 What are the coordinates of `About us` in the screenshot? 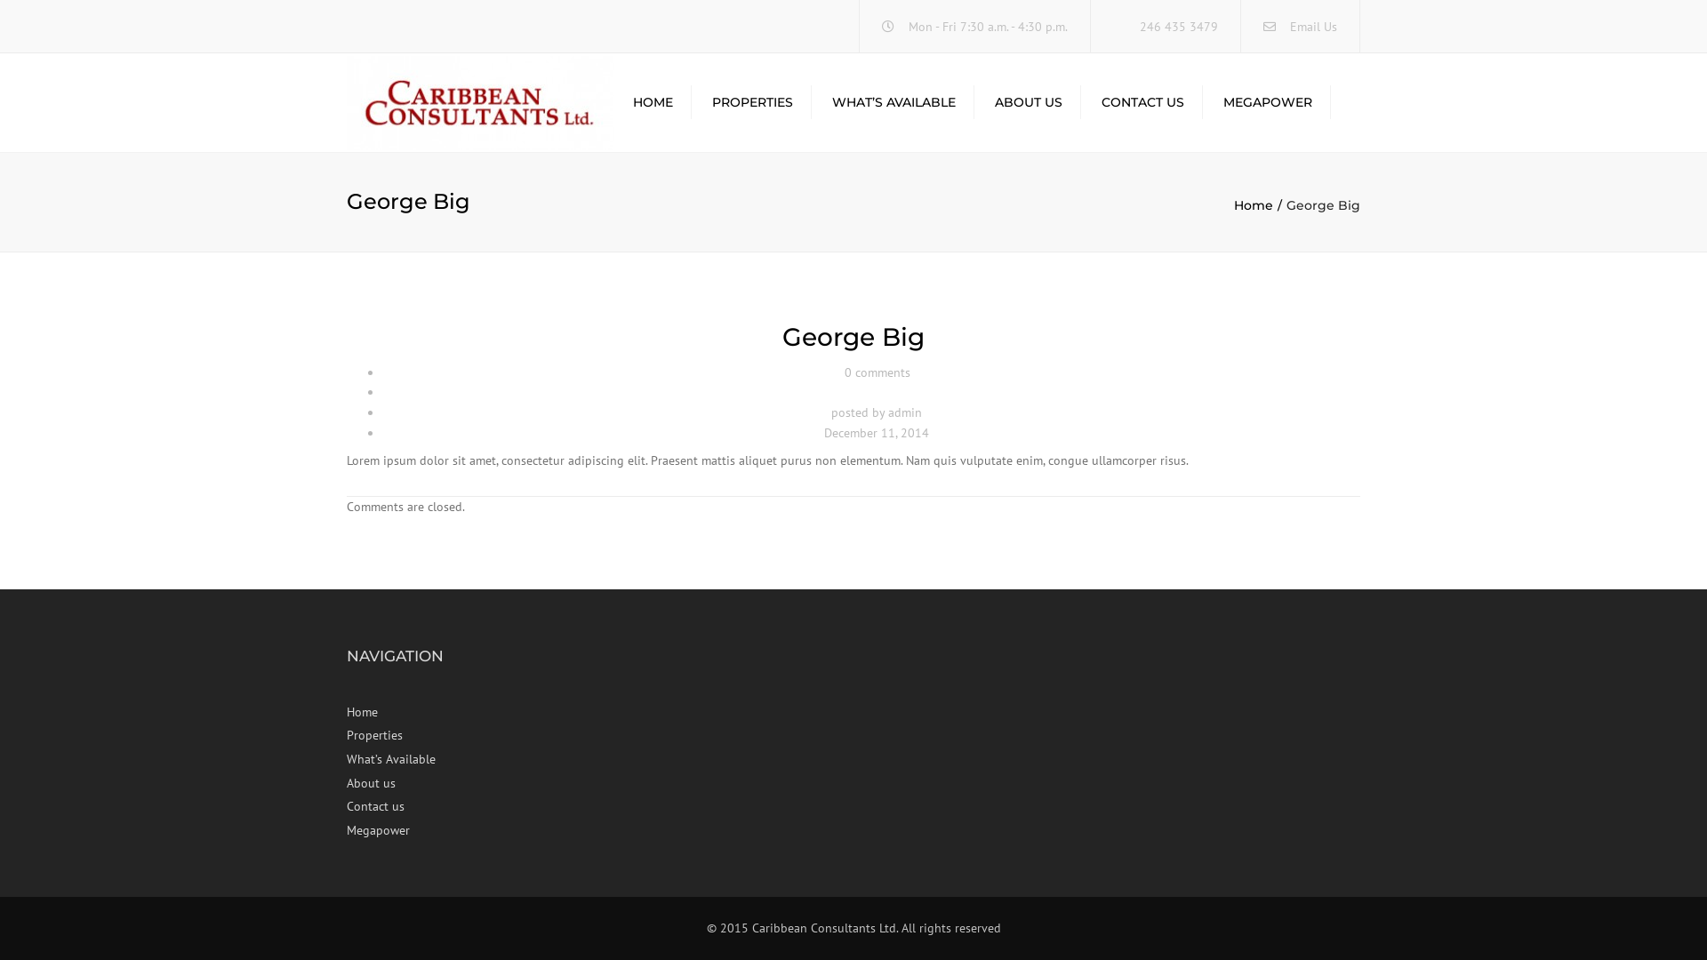 It's located at (464, 784).